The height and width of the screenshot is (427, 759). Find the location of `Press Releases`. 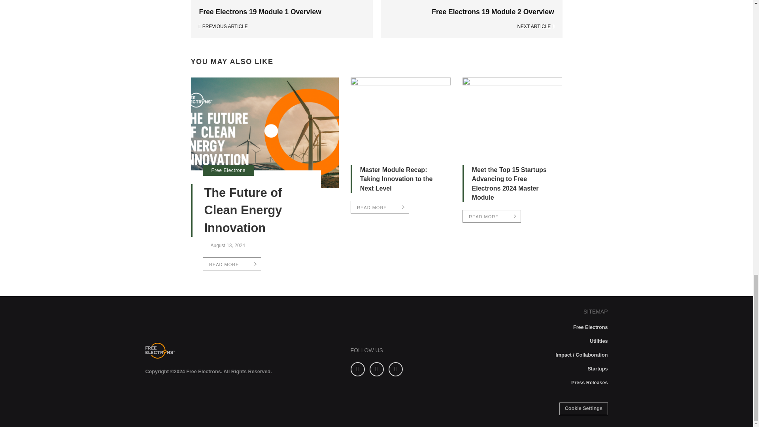

Press Releases is located at coordinates (589, 383).